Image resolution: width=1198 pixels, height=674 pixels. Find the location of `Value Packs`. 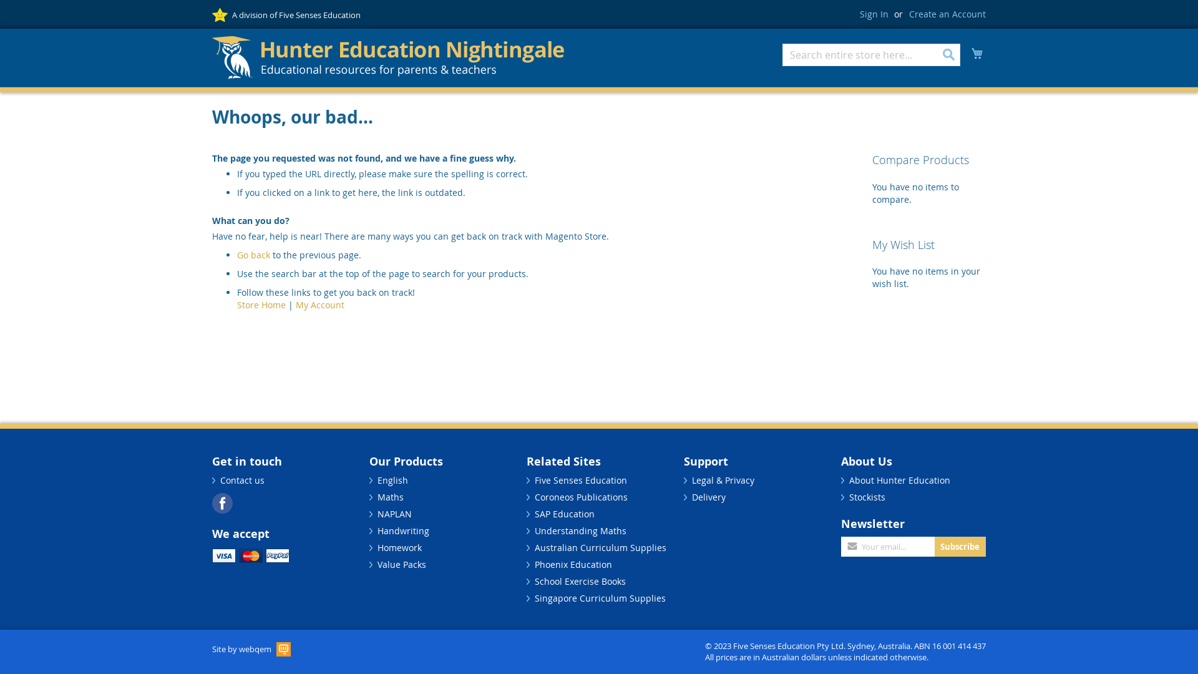

Value Packs is located at coordinates (402, 564).